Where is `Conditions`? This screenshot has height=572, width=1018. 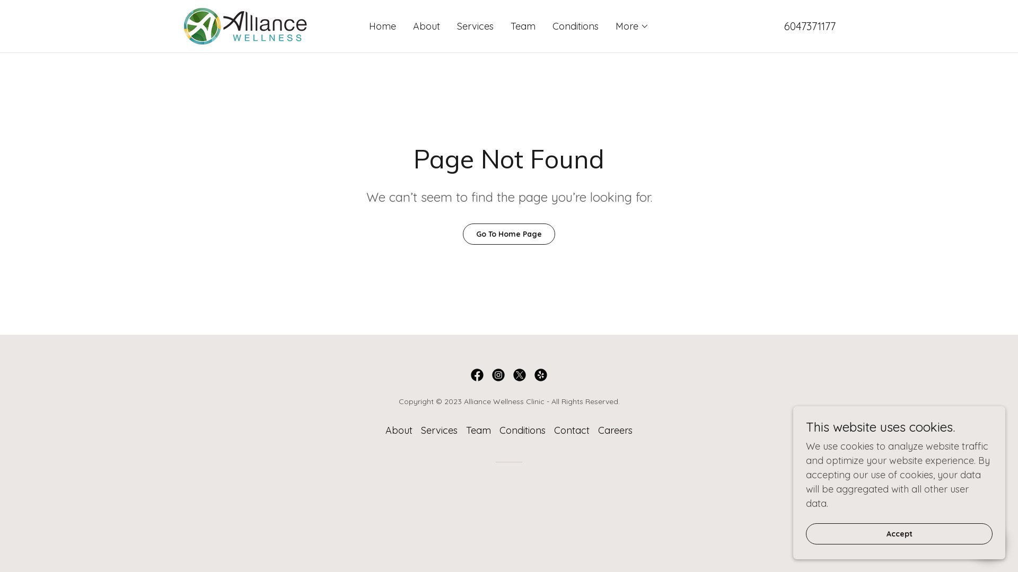
Conditions is located at coordinates (523, 430).